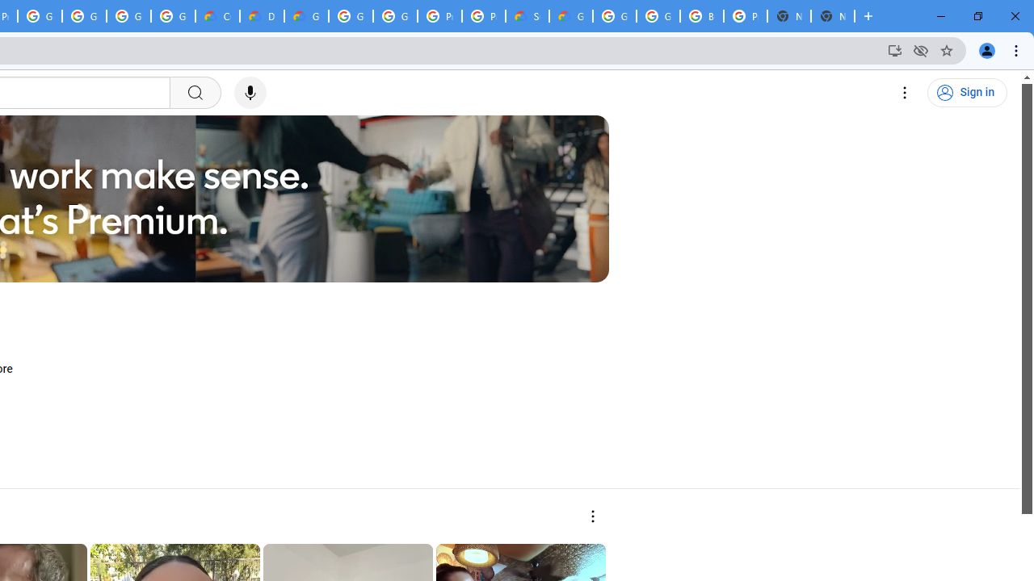  What do you see at coordinates (658, 16) in the screenshot?
I see `Google Cloud Platform` at bounding box center [658, 16].